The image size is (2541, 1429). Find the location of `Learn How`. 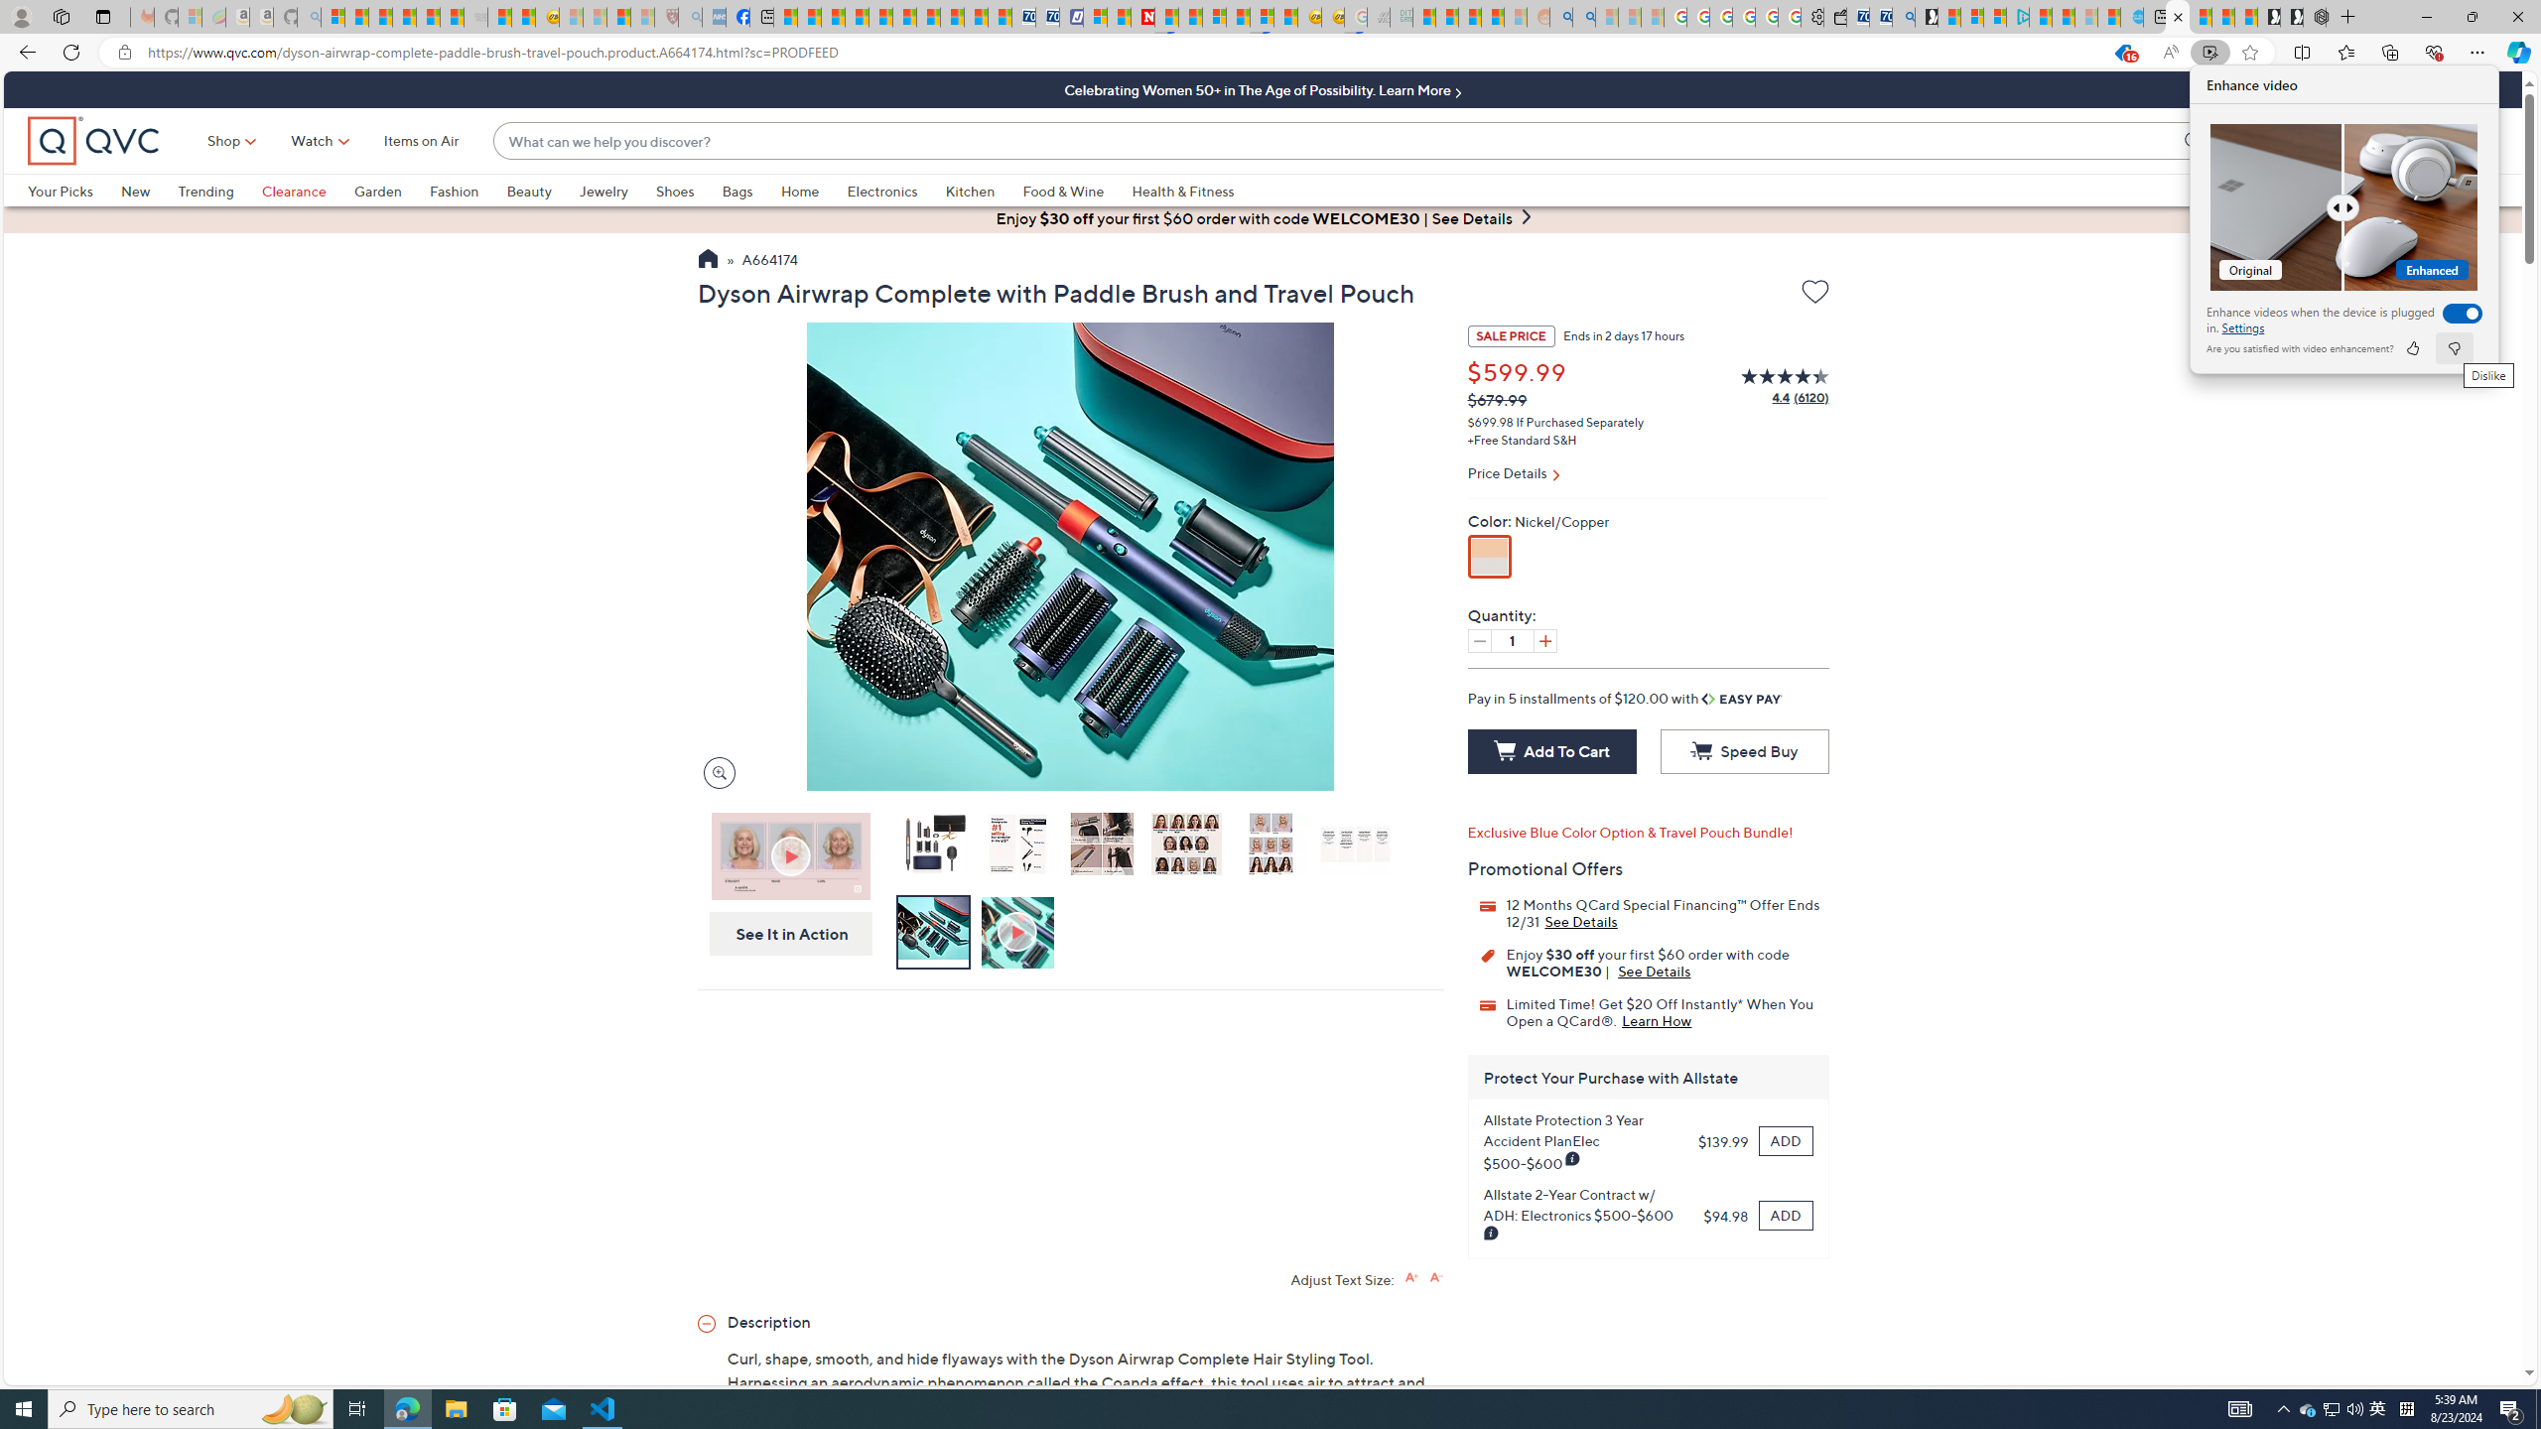

Learn How is located at coordinates (2378, 1409).